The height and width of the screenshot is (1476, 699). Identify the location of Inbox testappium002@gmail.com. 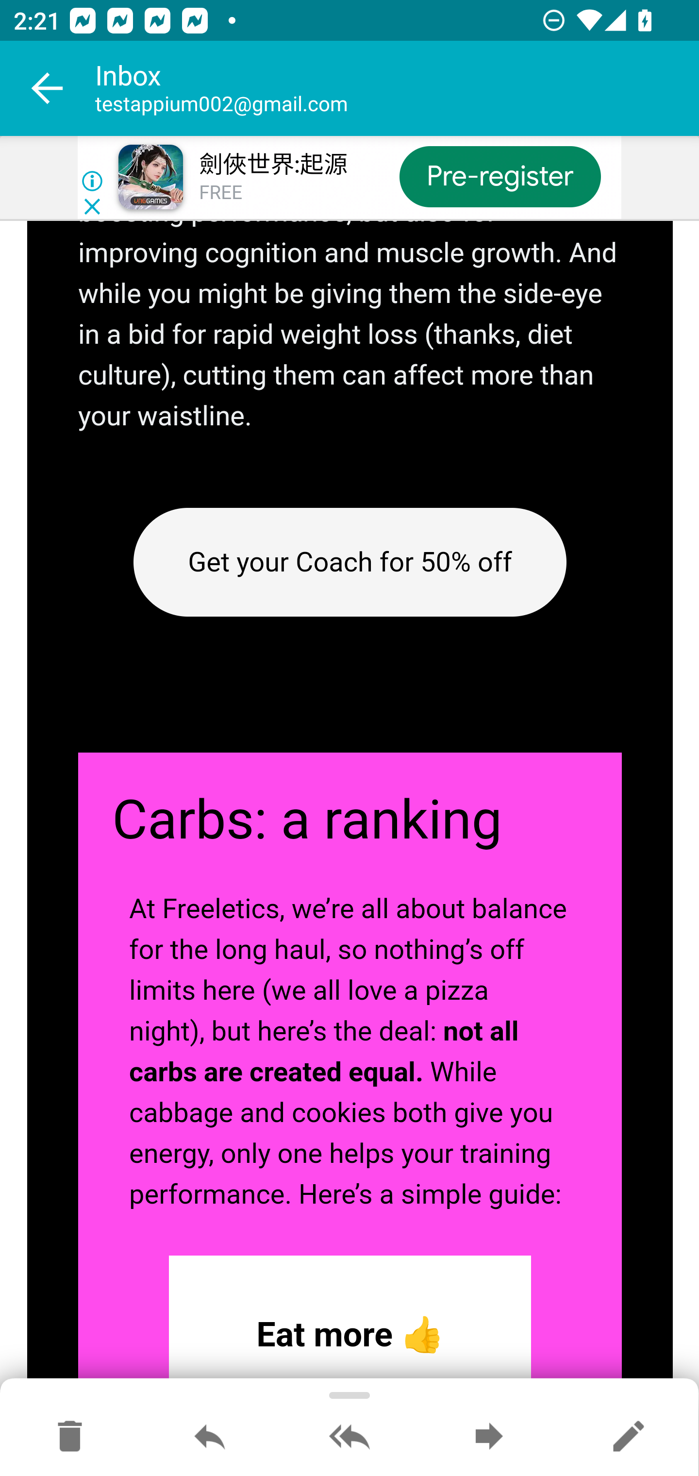
(397, 88).